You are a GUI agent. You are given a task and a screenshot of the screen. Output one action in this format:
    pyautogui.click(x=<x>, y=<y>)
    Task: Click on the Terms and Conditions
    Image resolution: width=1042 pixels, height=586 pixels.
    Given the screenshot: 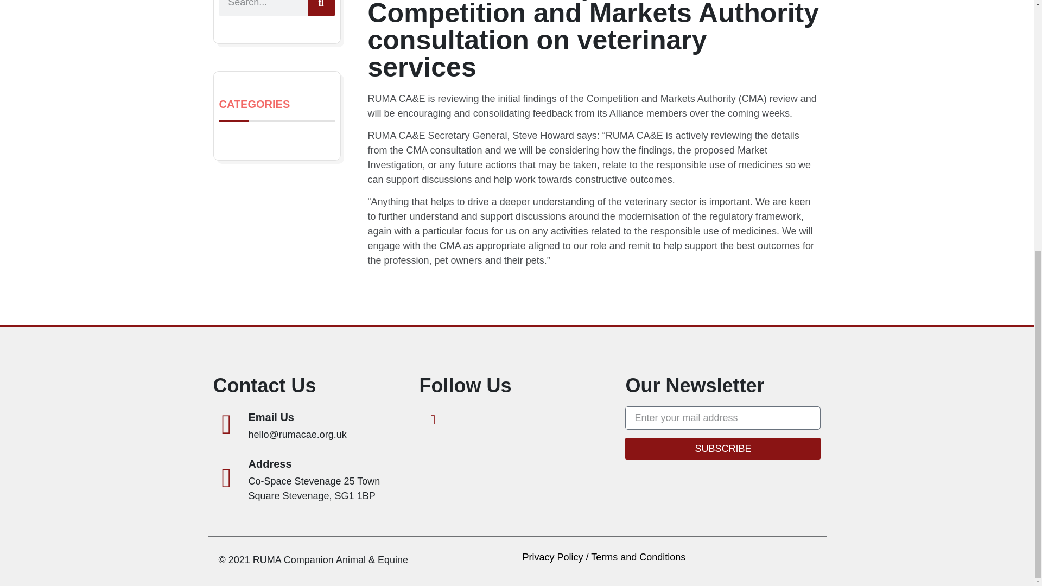 What is the action you would take?
    pyautogui.click(x=638, y=557)
    